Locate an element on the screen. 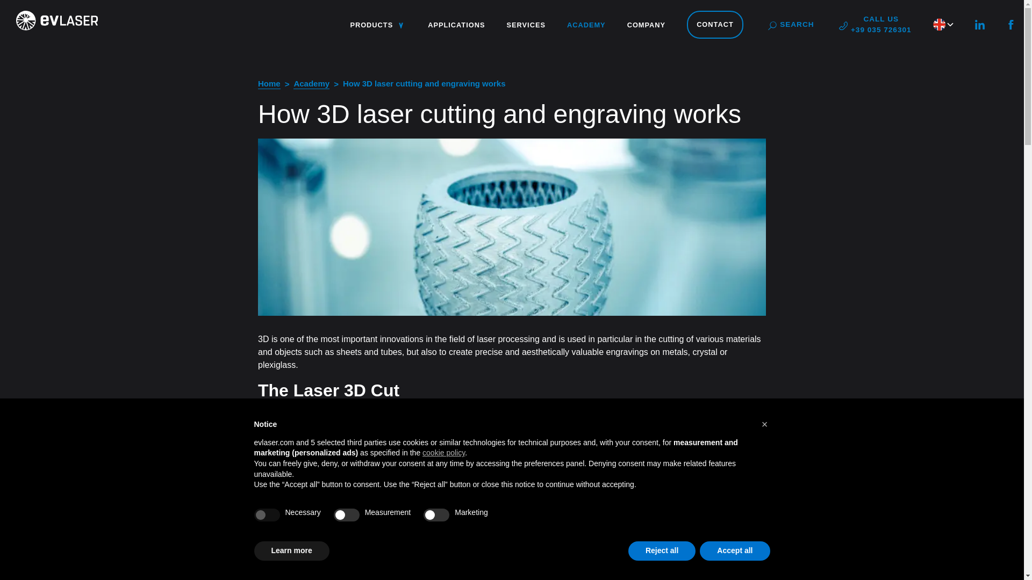 This screenshot has width=1032, height=580. false is located at coordinates (791, 25).